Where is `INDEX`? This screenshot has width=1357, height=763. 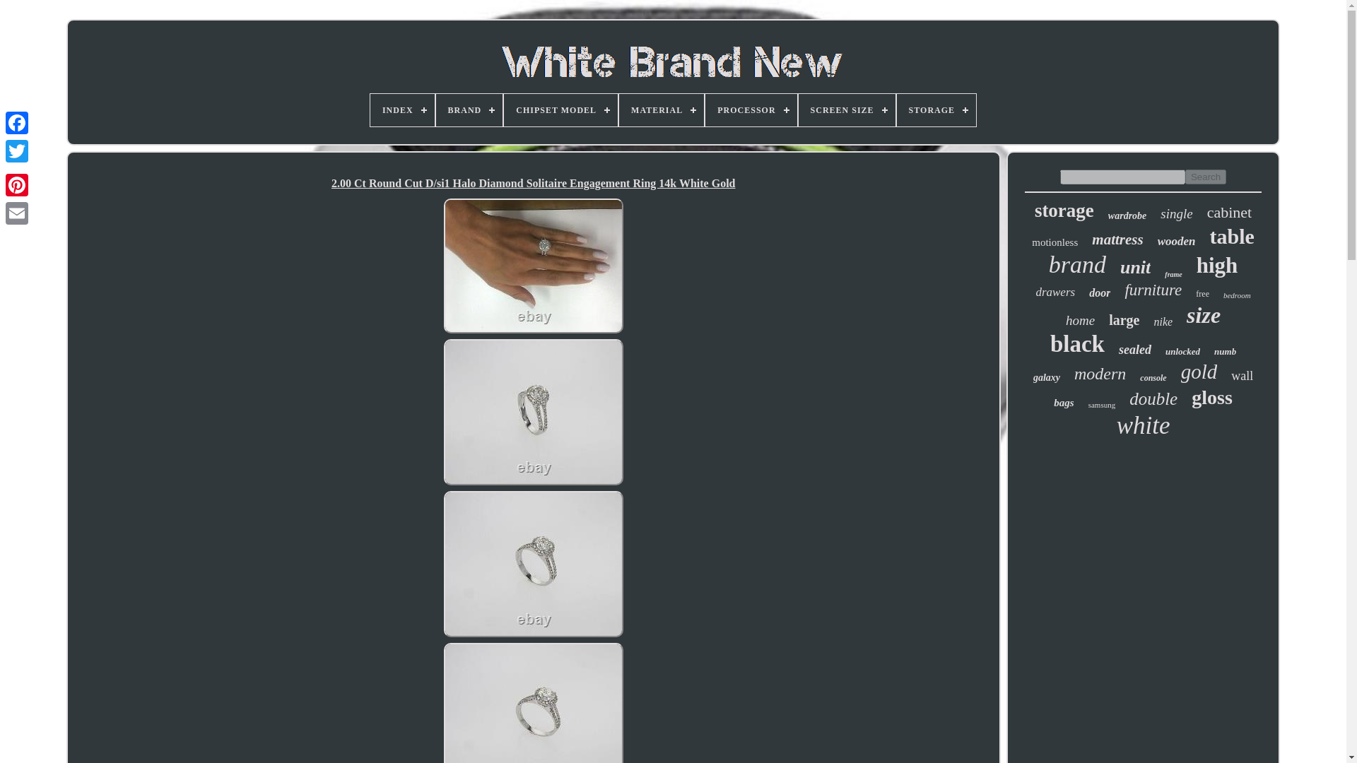 INDEX is located at coordinates (402, 110).